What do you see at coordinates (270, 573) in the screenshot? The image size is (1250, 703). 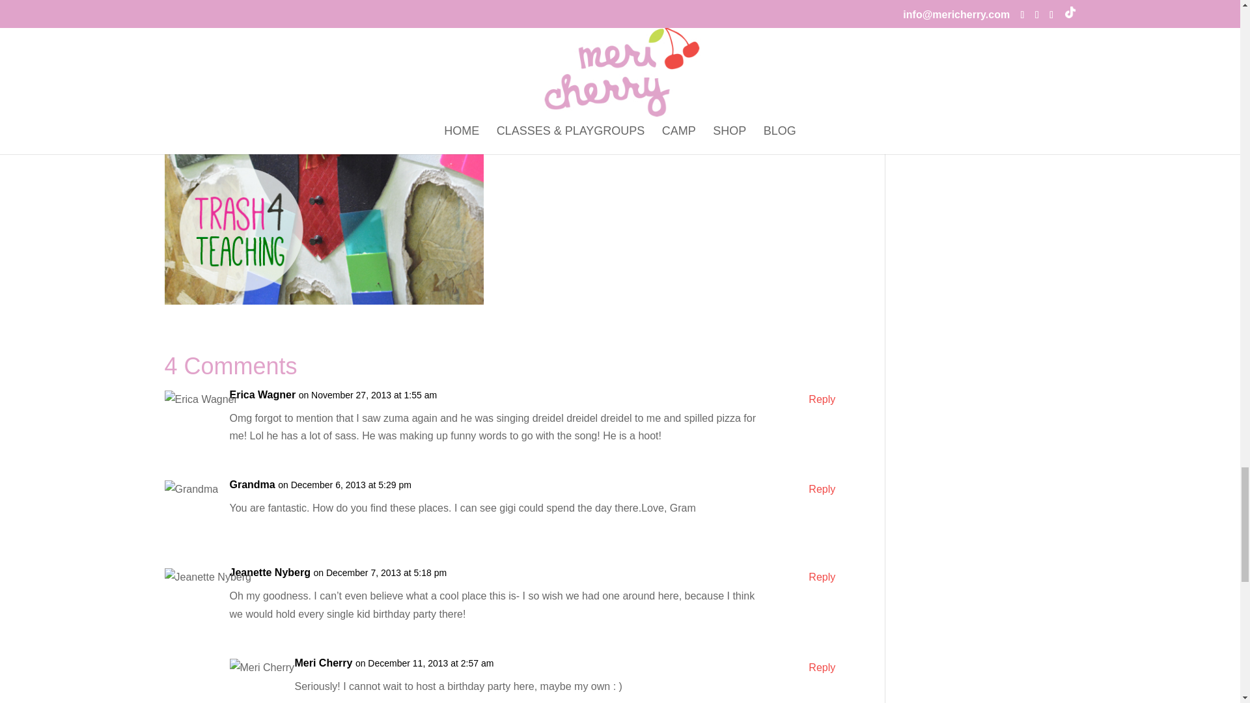 I see `Jeanette Nyberg` at bounding box center [270, 573].